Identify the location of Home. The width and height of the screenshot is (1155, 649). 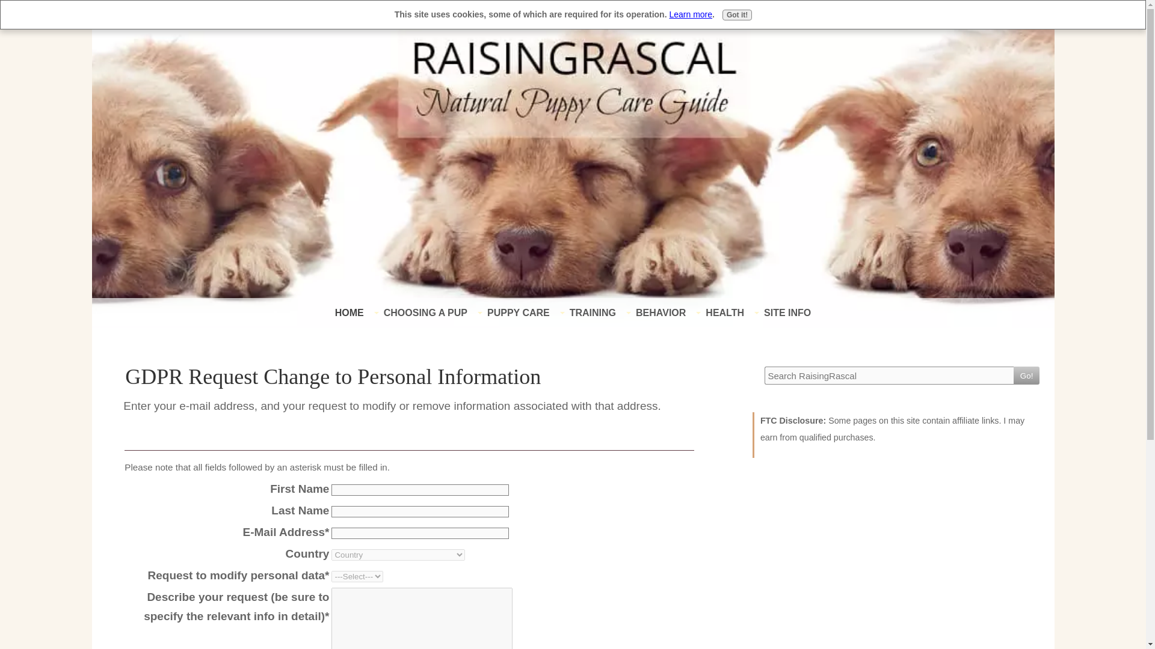
(572, 66).